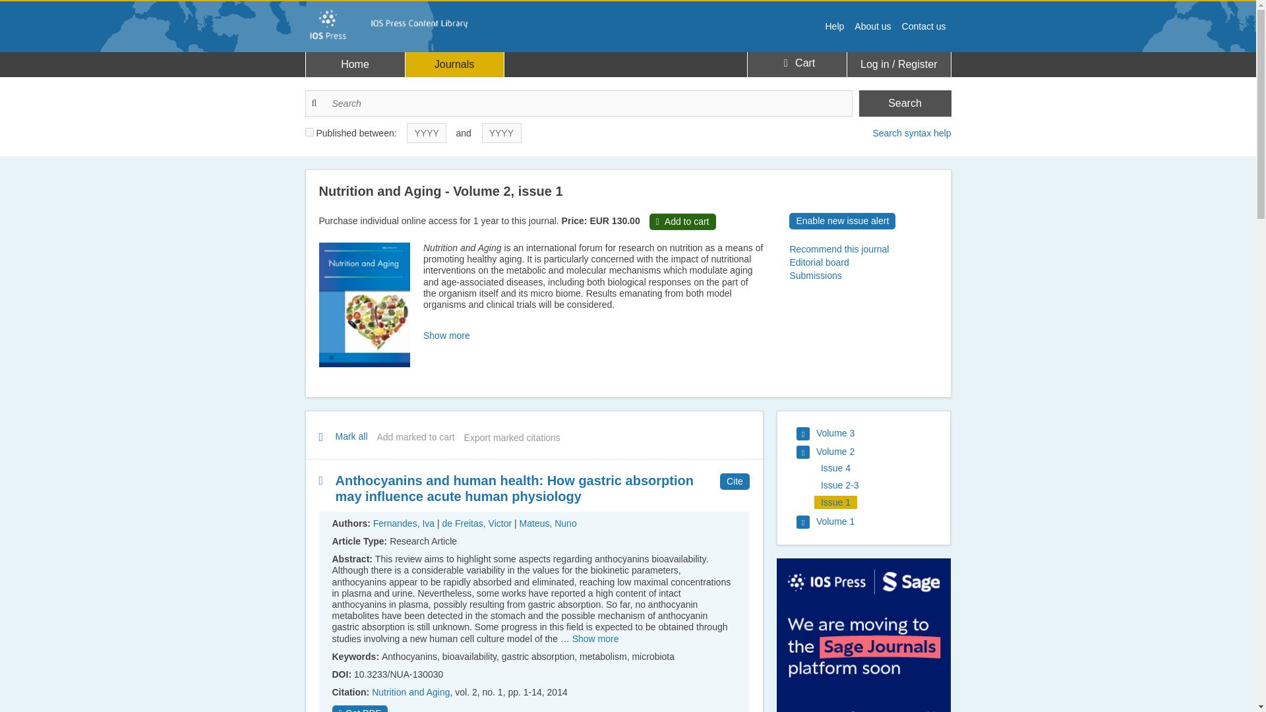 The image size is (1266, 712). What do you see at coordinates (454, 64) in the screenshot?
I see `Journals` at bounding box center [454, 64].